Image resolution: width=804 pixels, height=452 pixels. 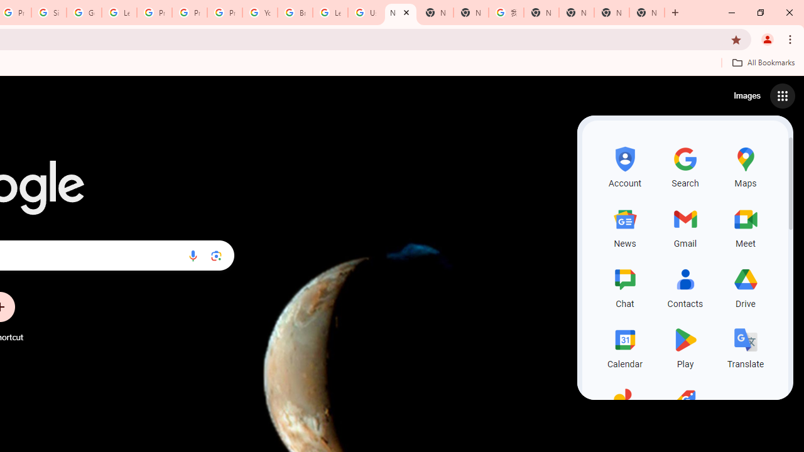 What do you see at coordinates (685, 286) in the screenshot?
I see `Contacts, row 3 of 5 and column 2 of 3 in the first section` at bounding box center [685, 286].